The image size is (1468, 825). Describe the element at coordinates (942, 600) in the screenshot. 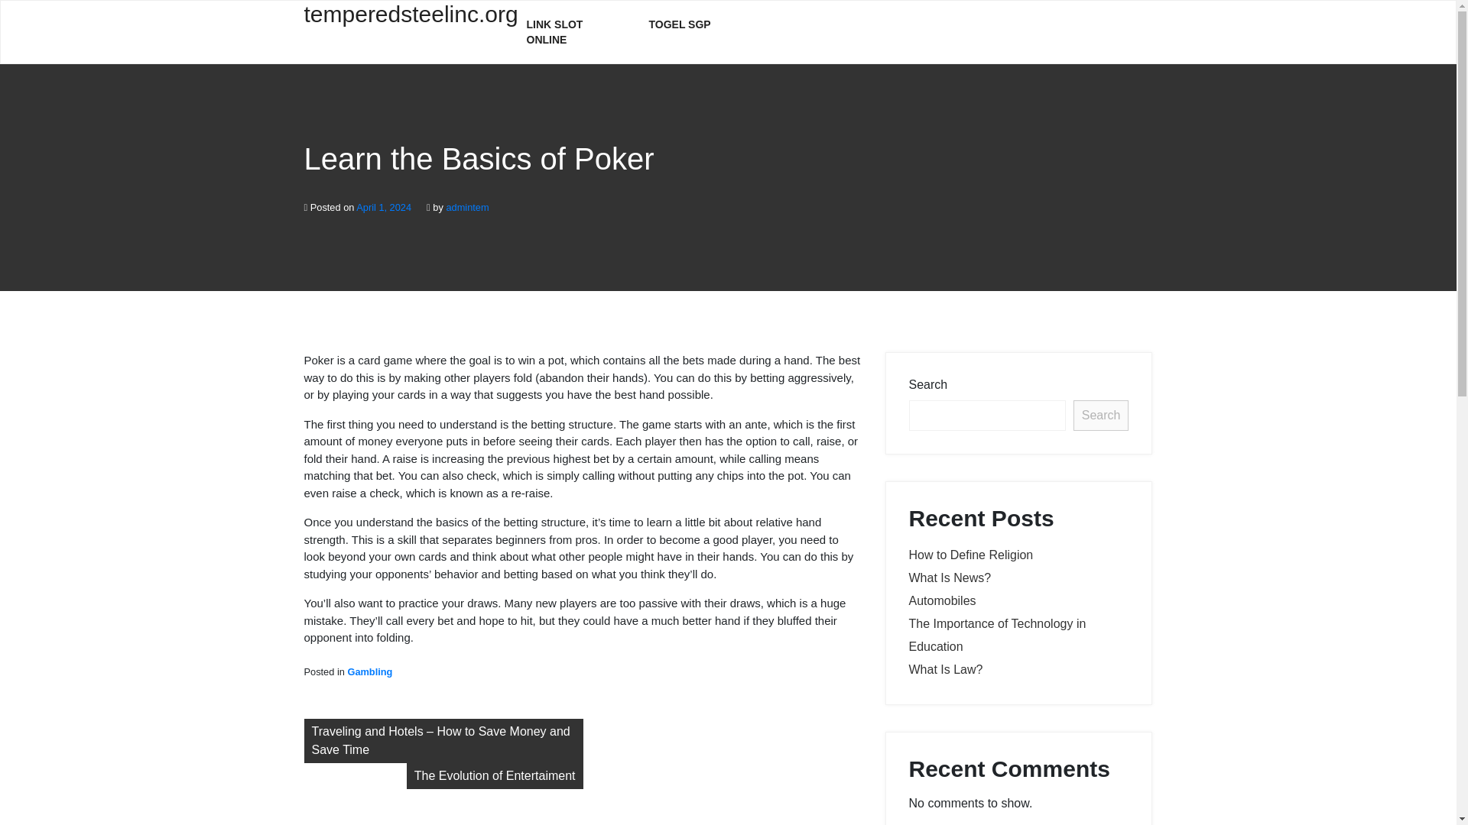

I see `Automobiles` at that location.